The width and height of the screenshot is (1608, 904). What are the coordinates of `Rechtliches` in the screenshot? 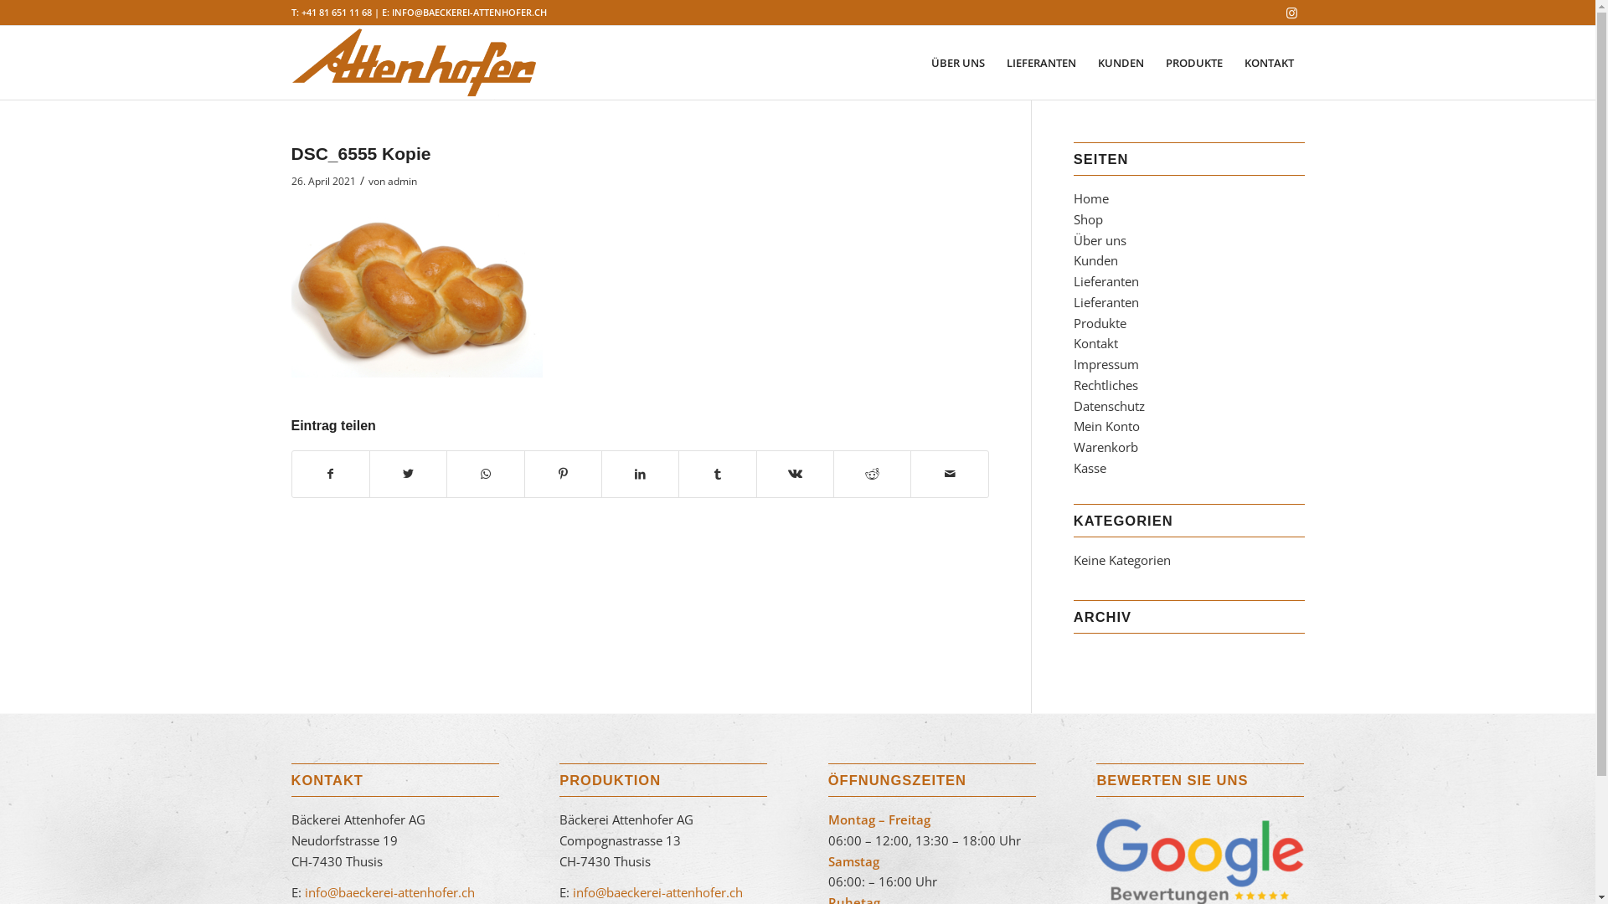 It's located at (1105, 385).